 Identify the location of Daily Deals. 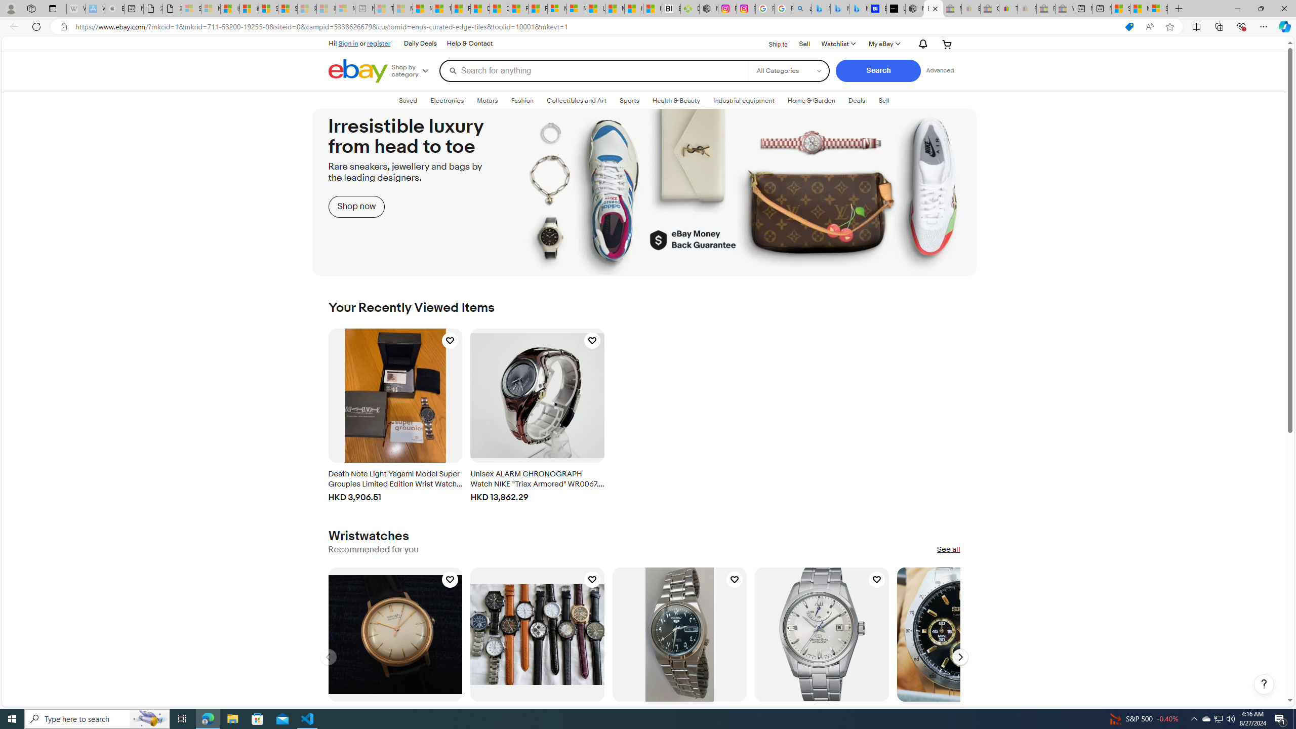
(419, 44).